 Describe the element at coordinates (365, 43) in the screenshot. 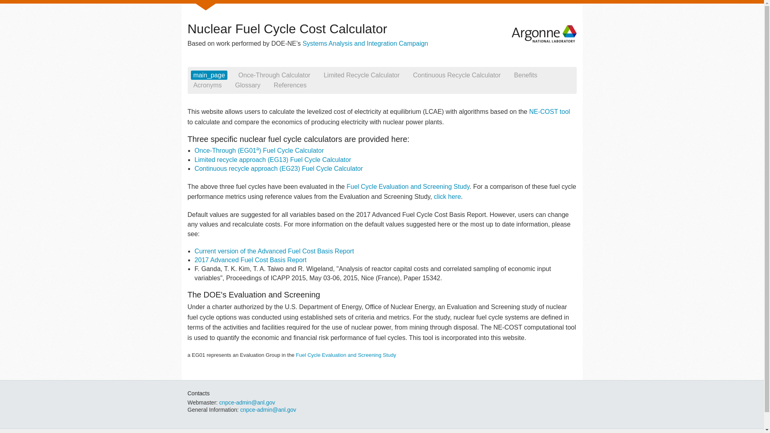

I see `Systems Analysis and Integration Campaign` at that location.